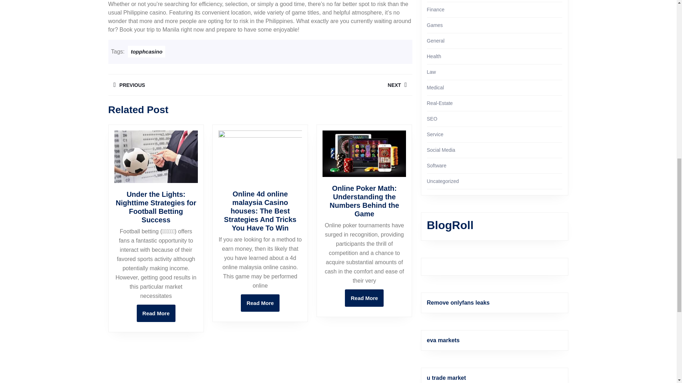 The width and height of the screenshot is (682, 383). I want to click on General, so click(435, 40).